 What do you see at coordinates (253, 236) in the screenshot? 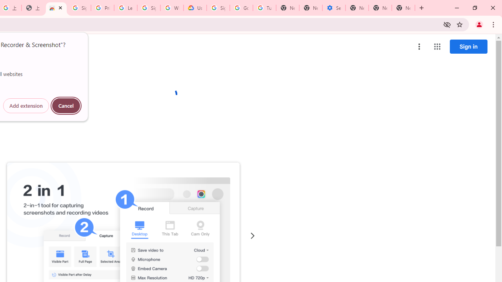
I see `Next slide` at bounding box center [253, 236].